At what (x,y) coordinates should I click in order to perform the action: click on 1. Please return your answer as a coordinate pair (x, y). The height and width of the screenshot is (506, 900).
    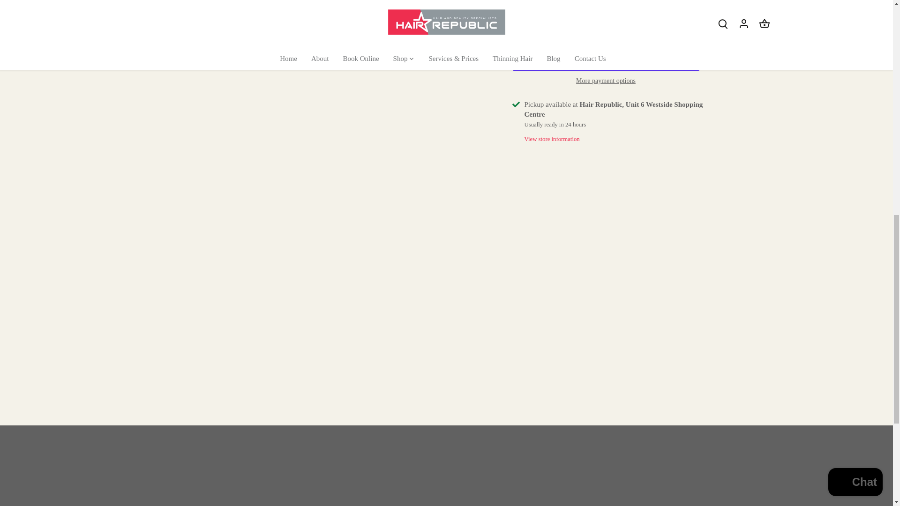
    Looking at the image, I should click on (539, 32).